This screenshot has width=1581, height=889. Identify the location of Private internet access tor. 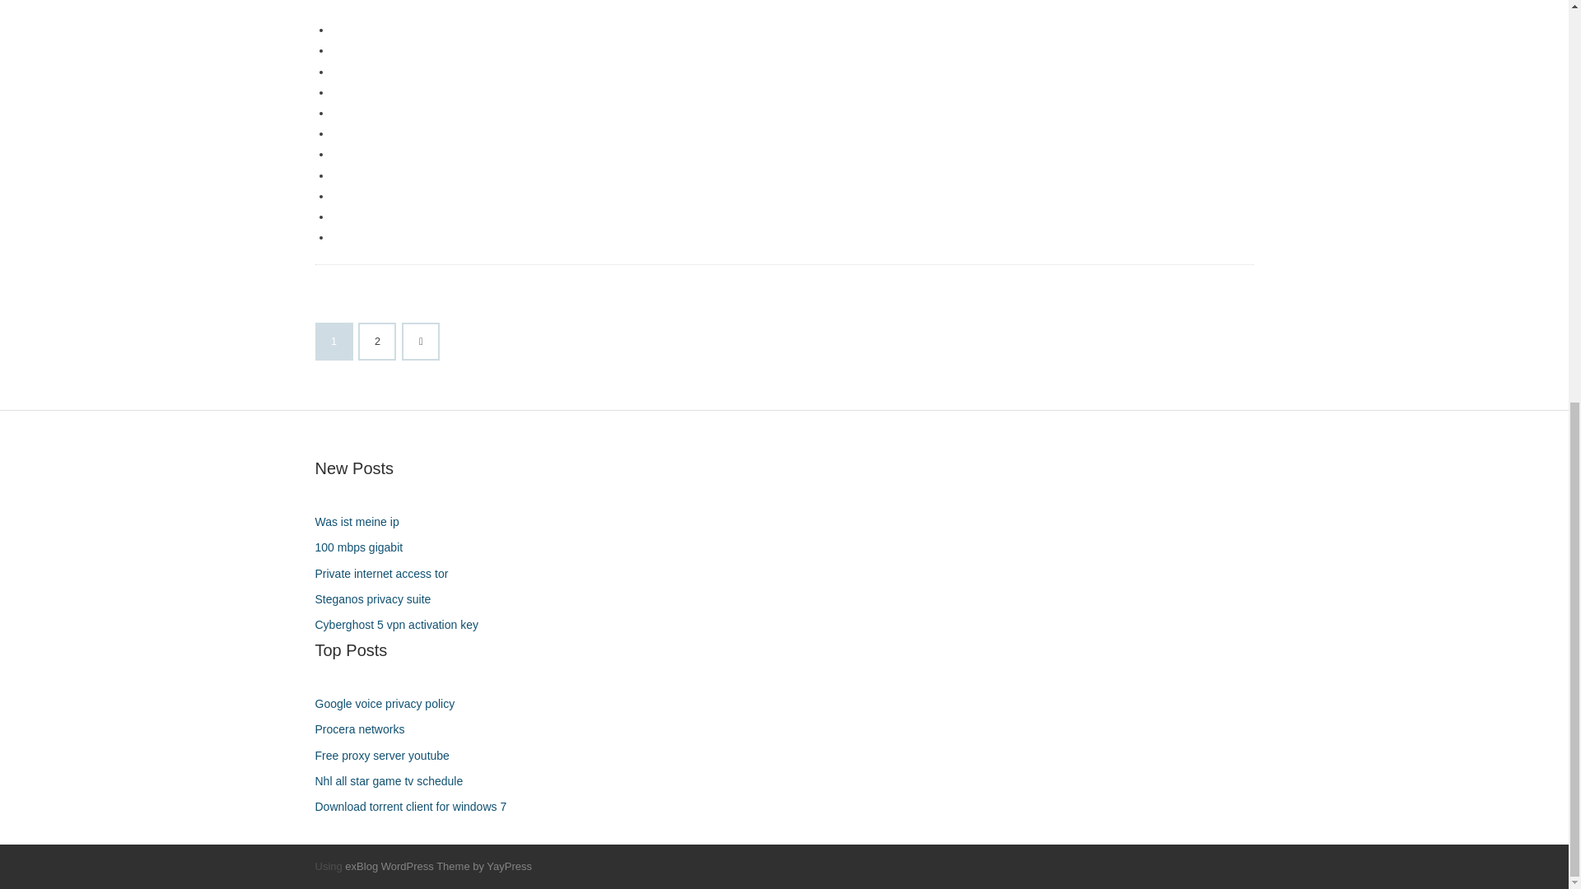
(387, 573).